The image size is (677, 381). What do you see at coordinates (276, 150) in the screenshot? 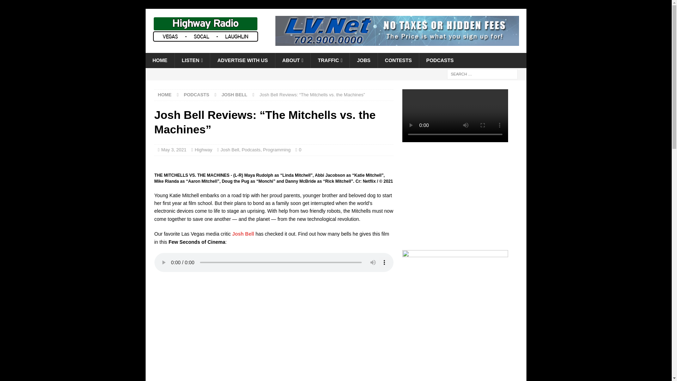
I see `Programming` at bounding box center [276, 150].